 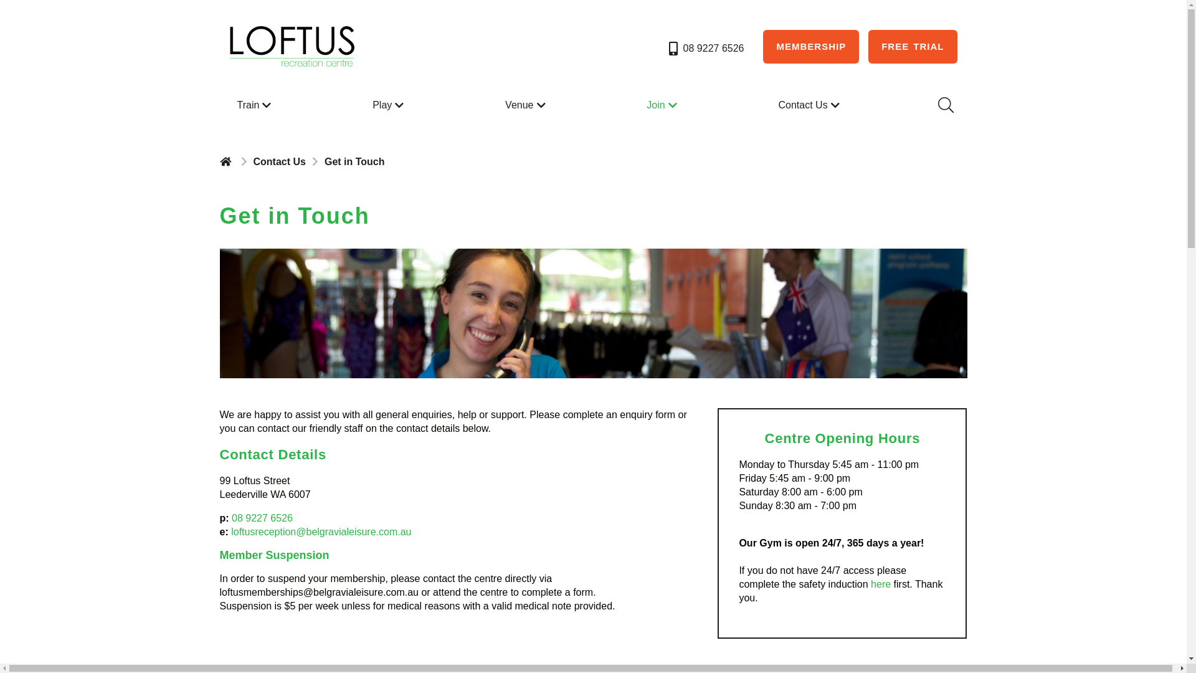 I want to click on loftusreception@belgravialeisure.com.au, so click(x=321, y=532).